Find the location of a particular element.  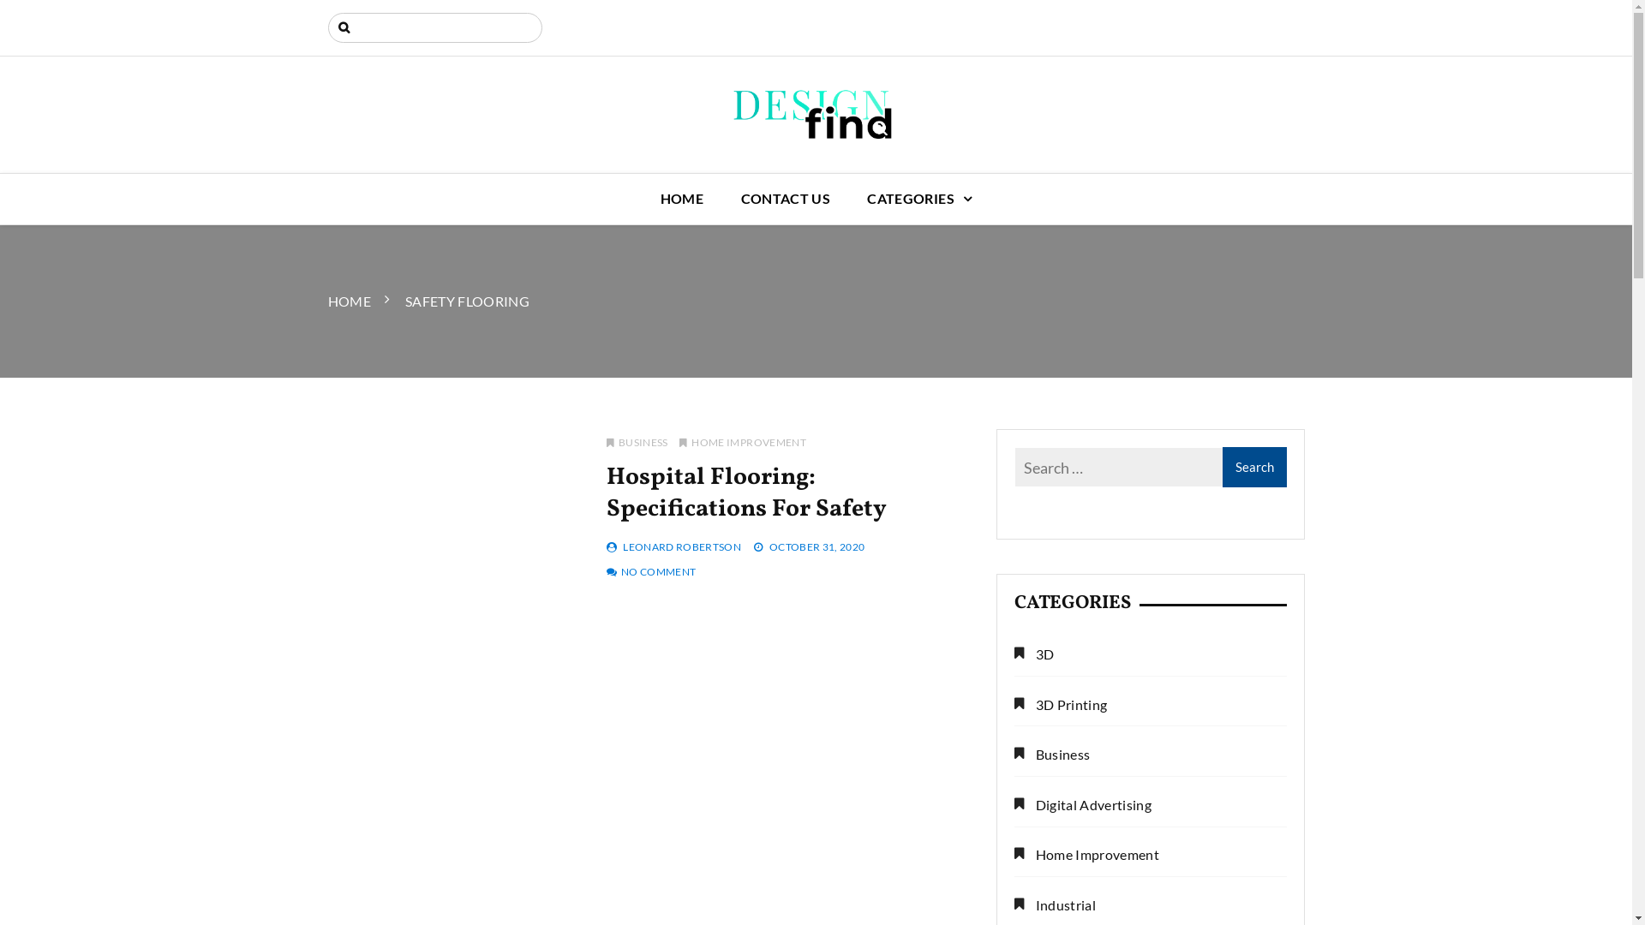

3D is located at coordinates (1035, 654).